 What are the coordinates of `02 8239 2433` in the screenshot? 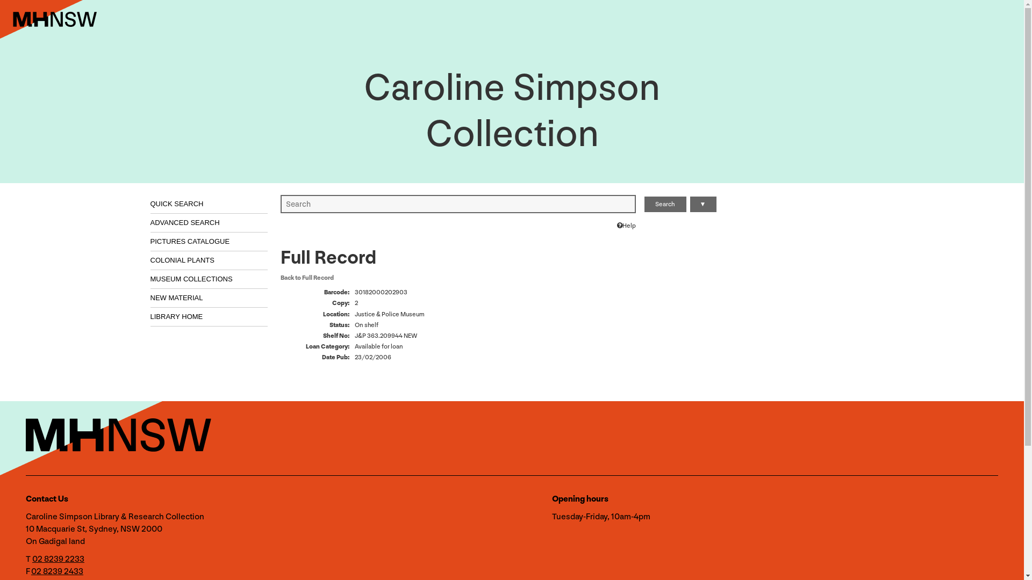 It's located at (57, 571).